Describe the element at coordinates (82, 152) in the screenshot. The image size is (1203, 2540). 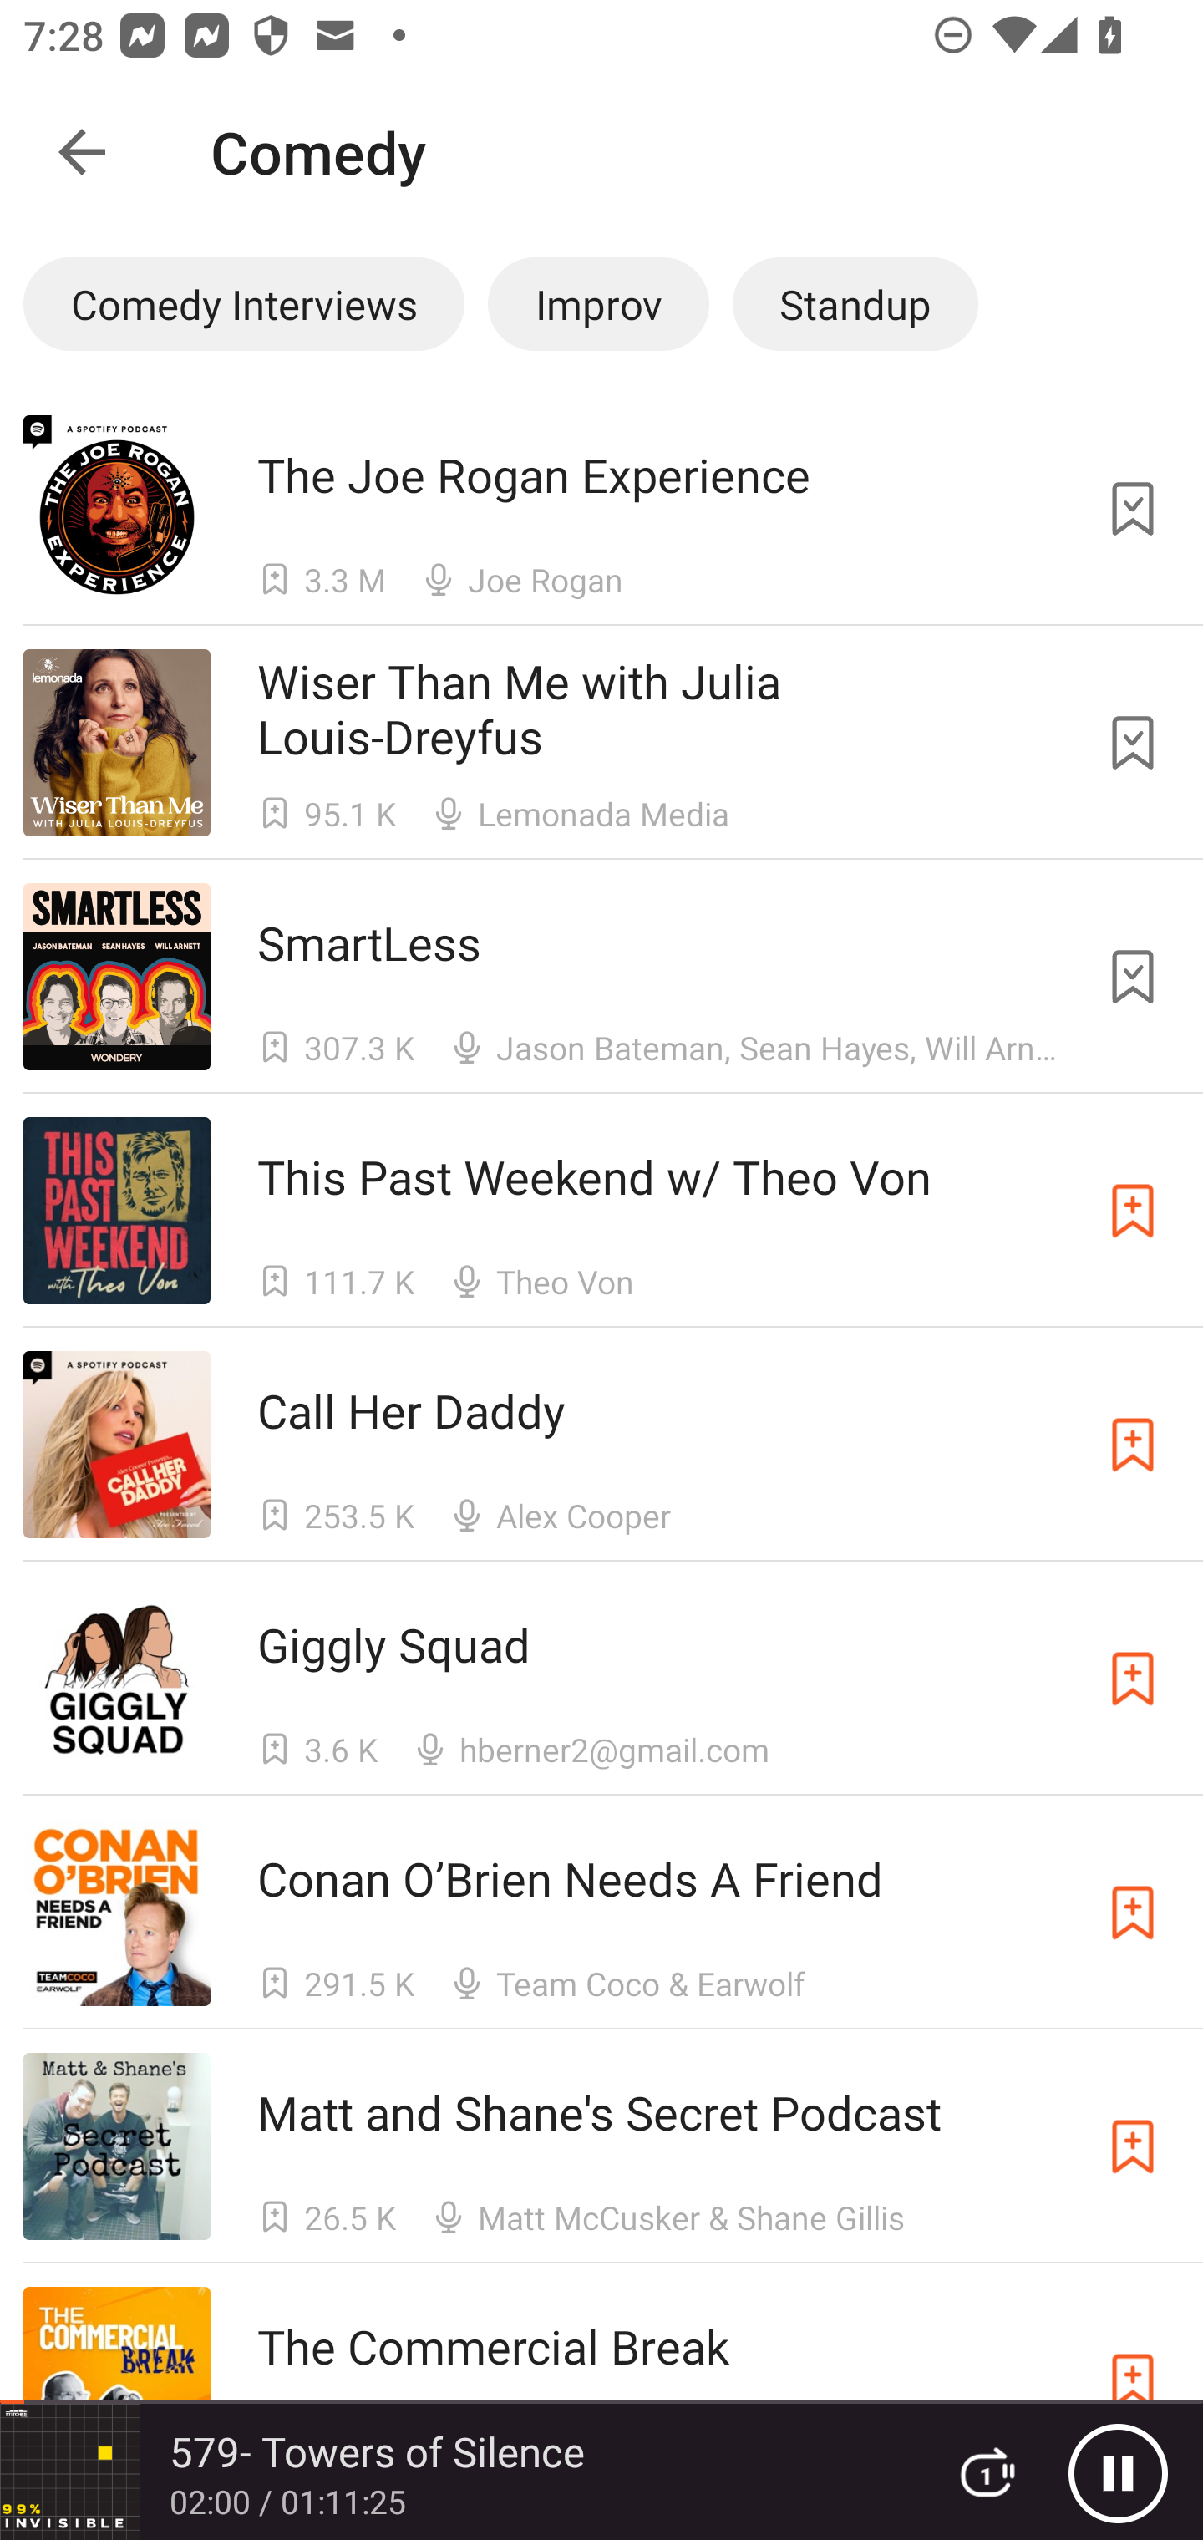
I see `Navigate up` at that location.